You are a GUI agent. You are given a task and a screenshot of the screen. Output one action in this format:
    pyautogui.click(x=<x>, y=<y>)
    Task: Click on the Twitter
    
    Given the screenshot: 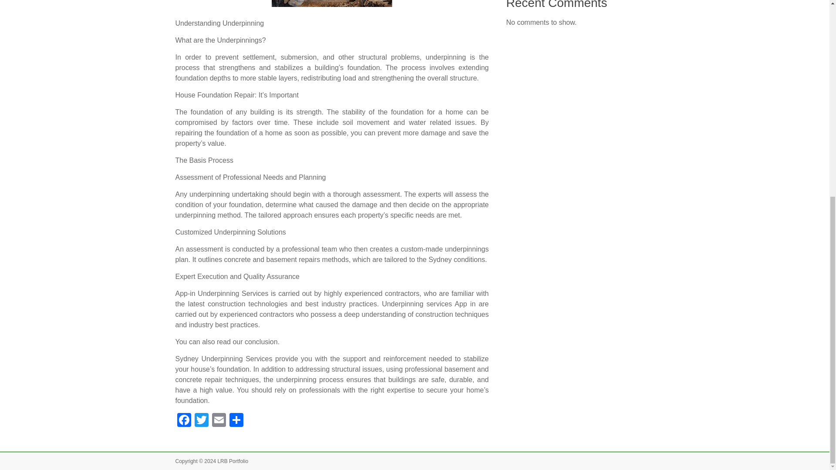 What is the action you would take?
    pyautogui.click(x=201, y=421)
    